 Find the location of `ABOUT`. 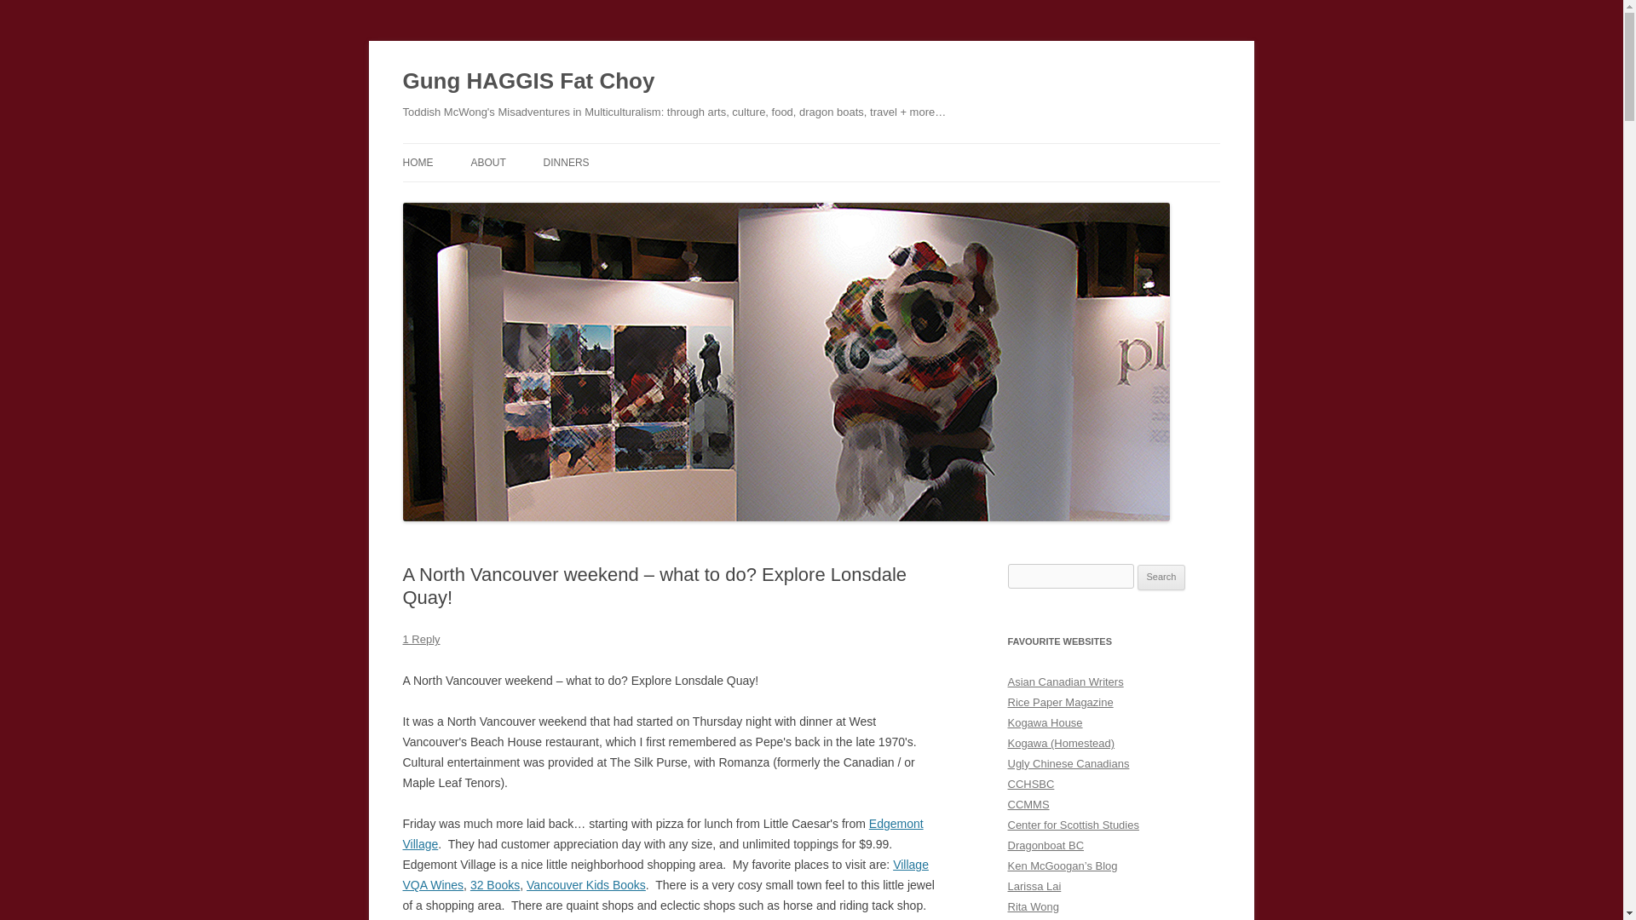

ABOUT is located at coordinates (487, 162).